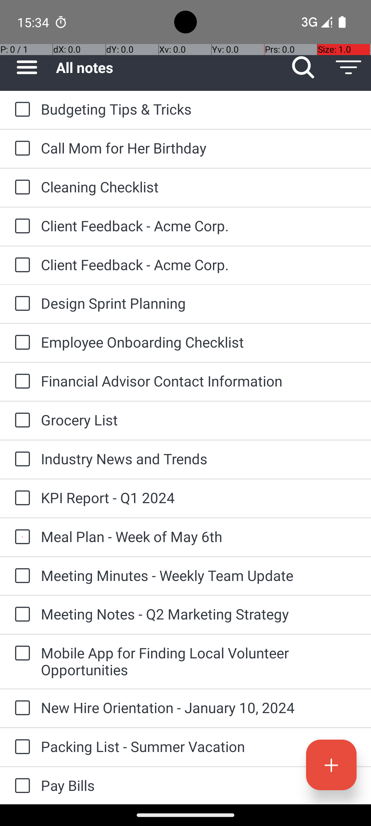 The image size is (371, 826). I want to click on Packing List - Summer Vacation, so click(199, 746).